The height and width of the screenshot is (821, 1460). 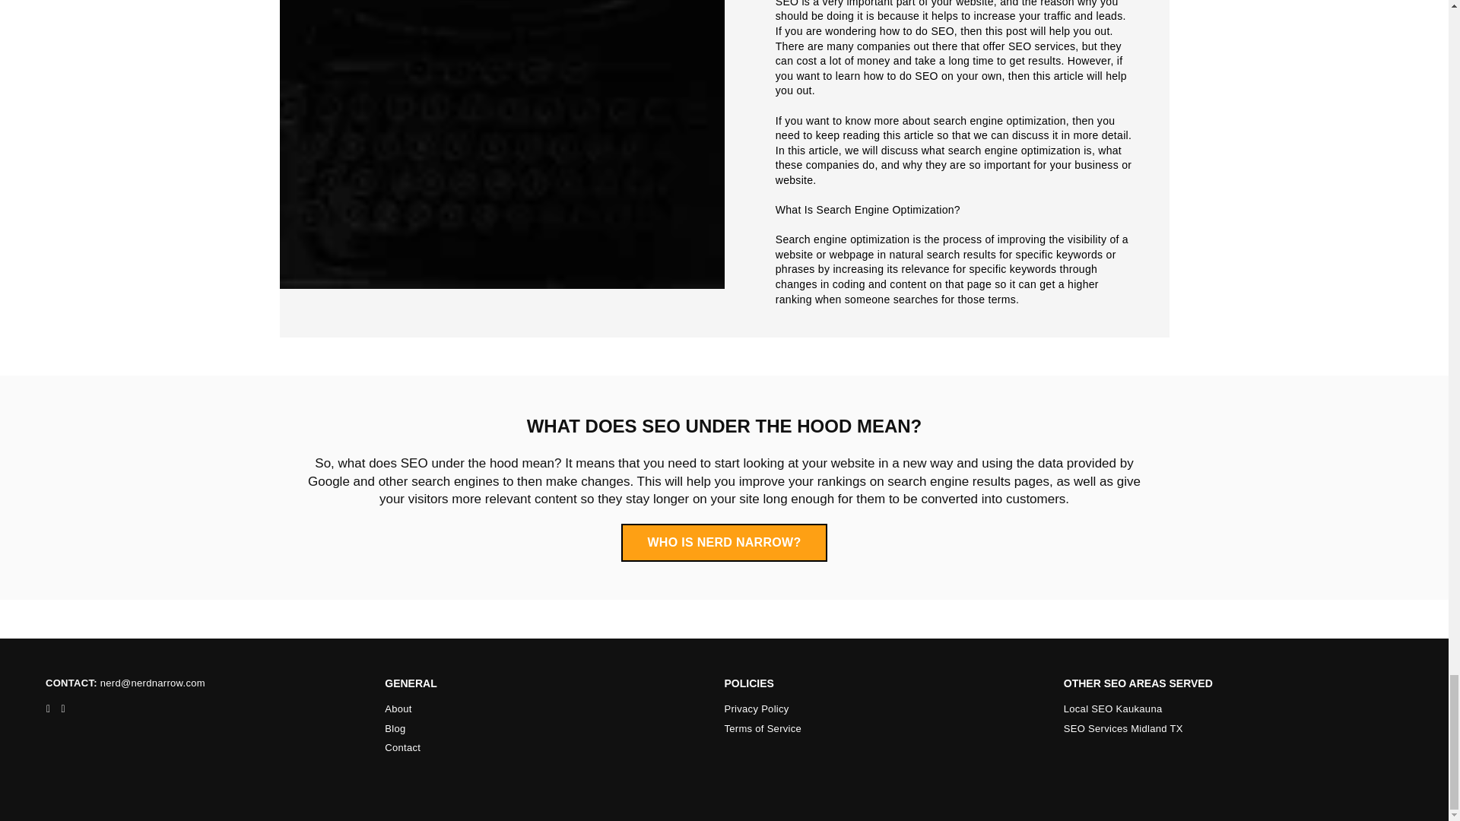 What do you see at coordinates (62, 708) in the screenshot?
I see `Nerd Narrow on YouTube` at bounding box center [62, 708].